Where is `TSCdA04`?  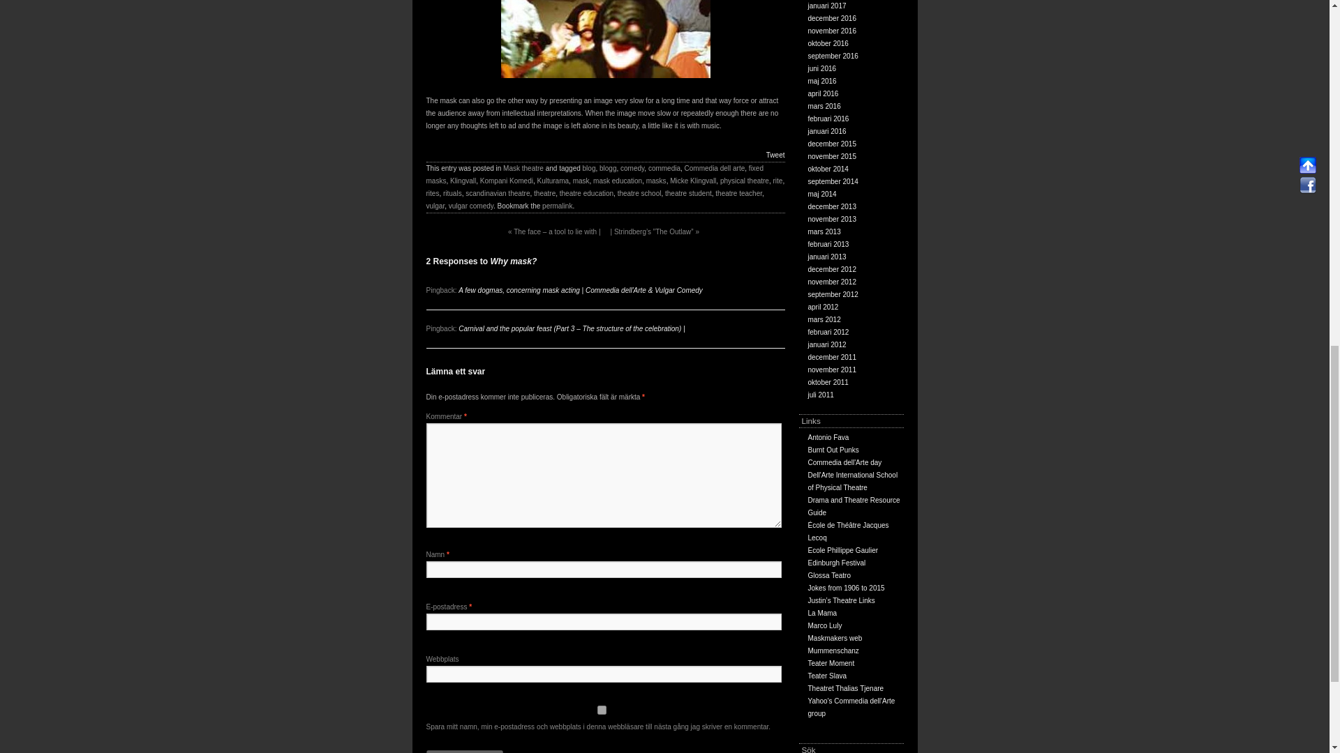 TSCdA04 is located at coordinates (606, 39).